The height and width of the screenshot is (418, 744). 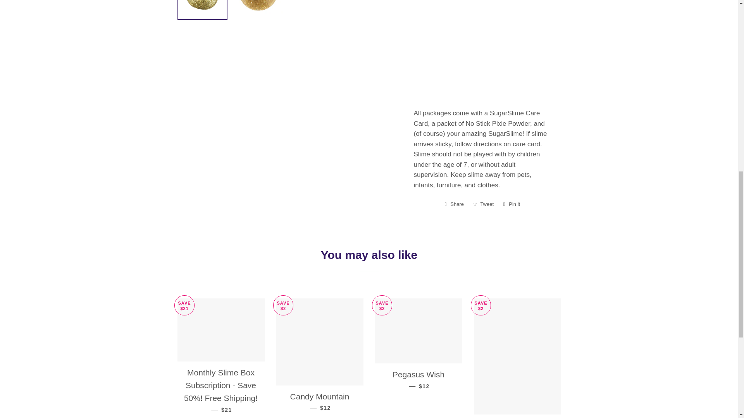 What do you see at coordinates (484, 204) in the screenshot?
I see `Tweet on Twitter` at bounding box center [484, 204].